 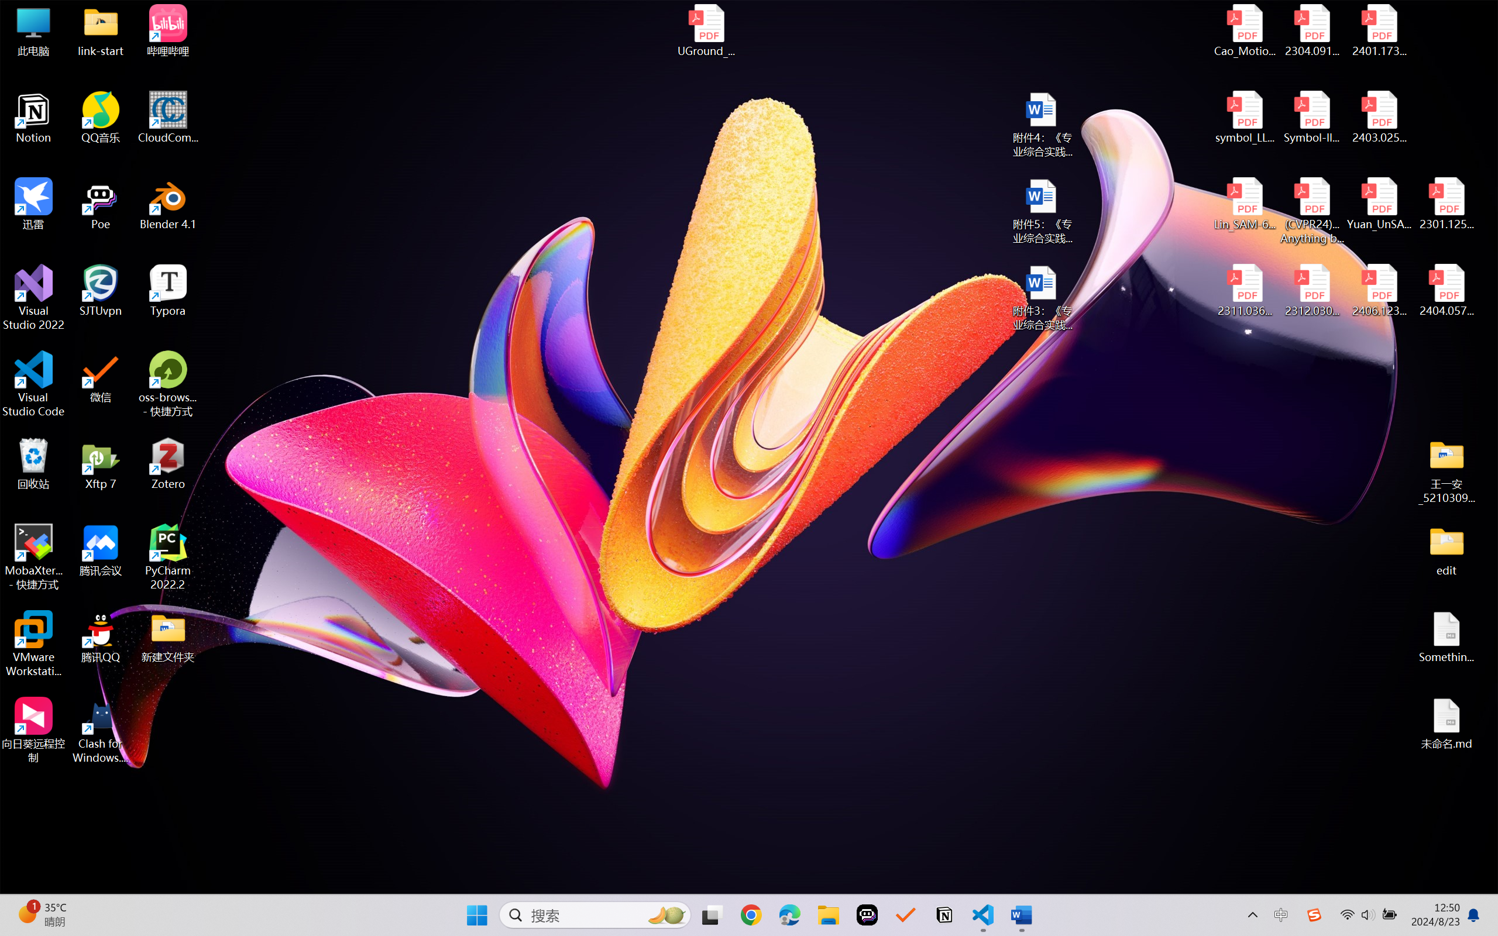 What do you see at coordinates (1379, 118) in the screenshot?
I see `2403.02502v1.pdf` at bounding box center [1379, 118].